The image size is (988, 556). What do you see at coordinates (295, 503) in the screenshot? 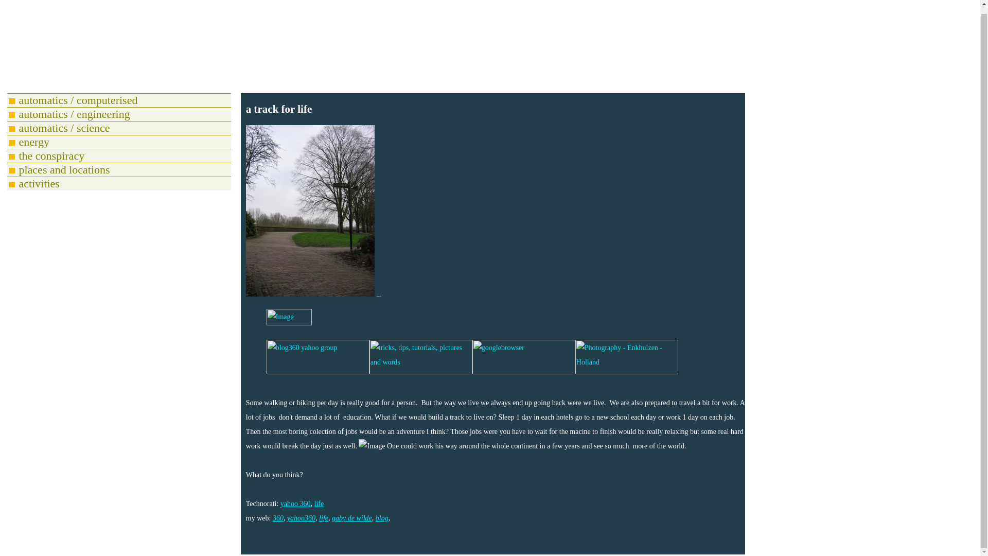
I see `yahoo 360` at bounding box center [295, 503].